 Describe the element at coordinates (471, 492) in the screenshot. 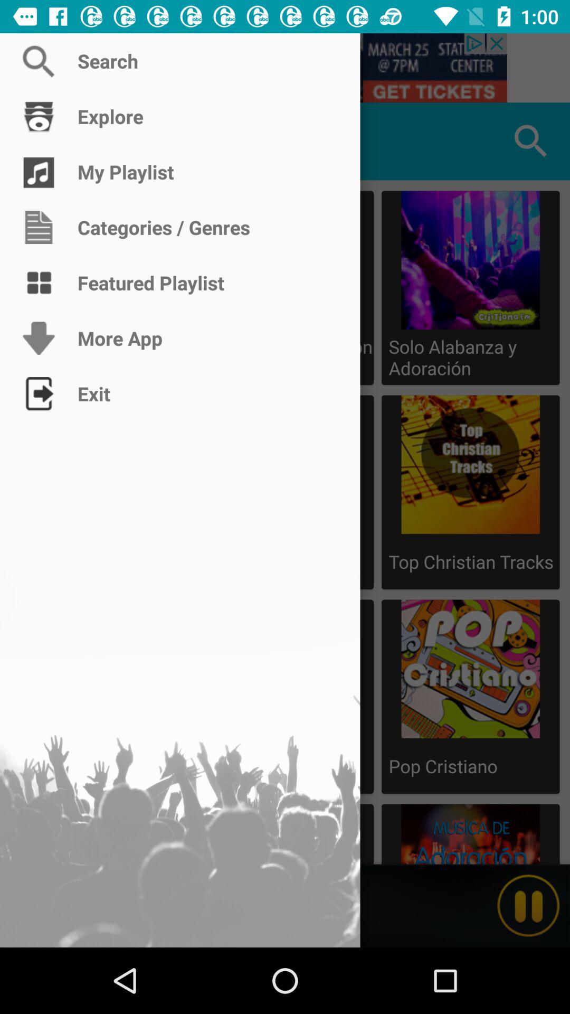

I see `click on second image from search buttontop` at that location.